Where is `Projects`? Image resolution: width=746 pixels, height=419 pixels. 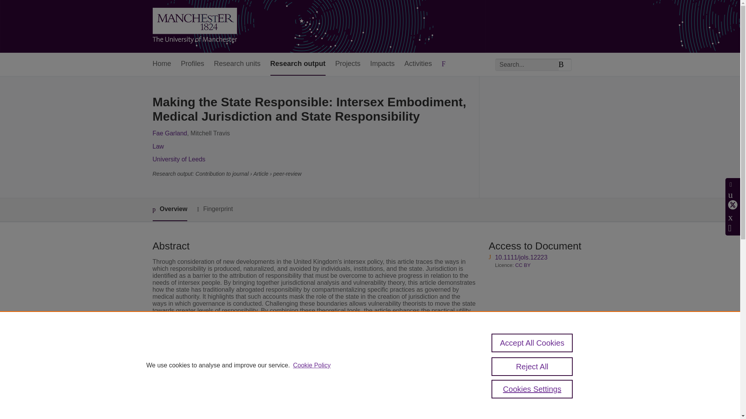
Projects is located at coordinates (347, 64).